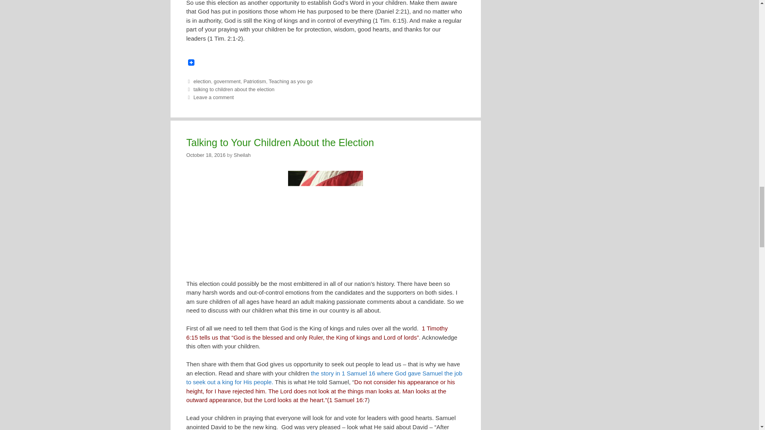 The height and width of the screenshot is (430, 765). Describe the element at coordinates (202, 81) in the screenshot. I see `election` at that location.